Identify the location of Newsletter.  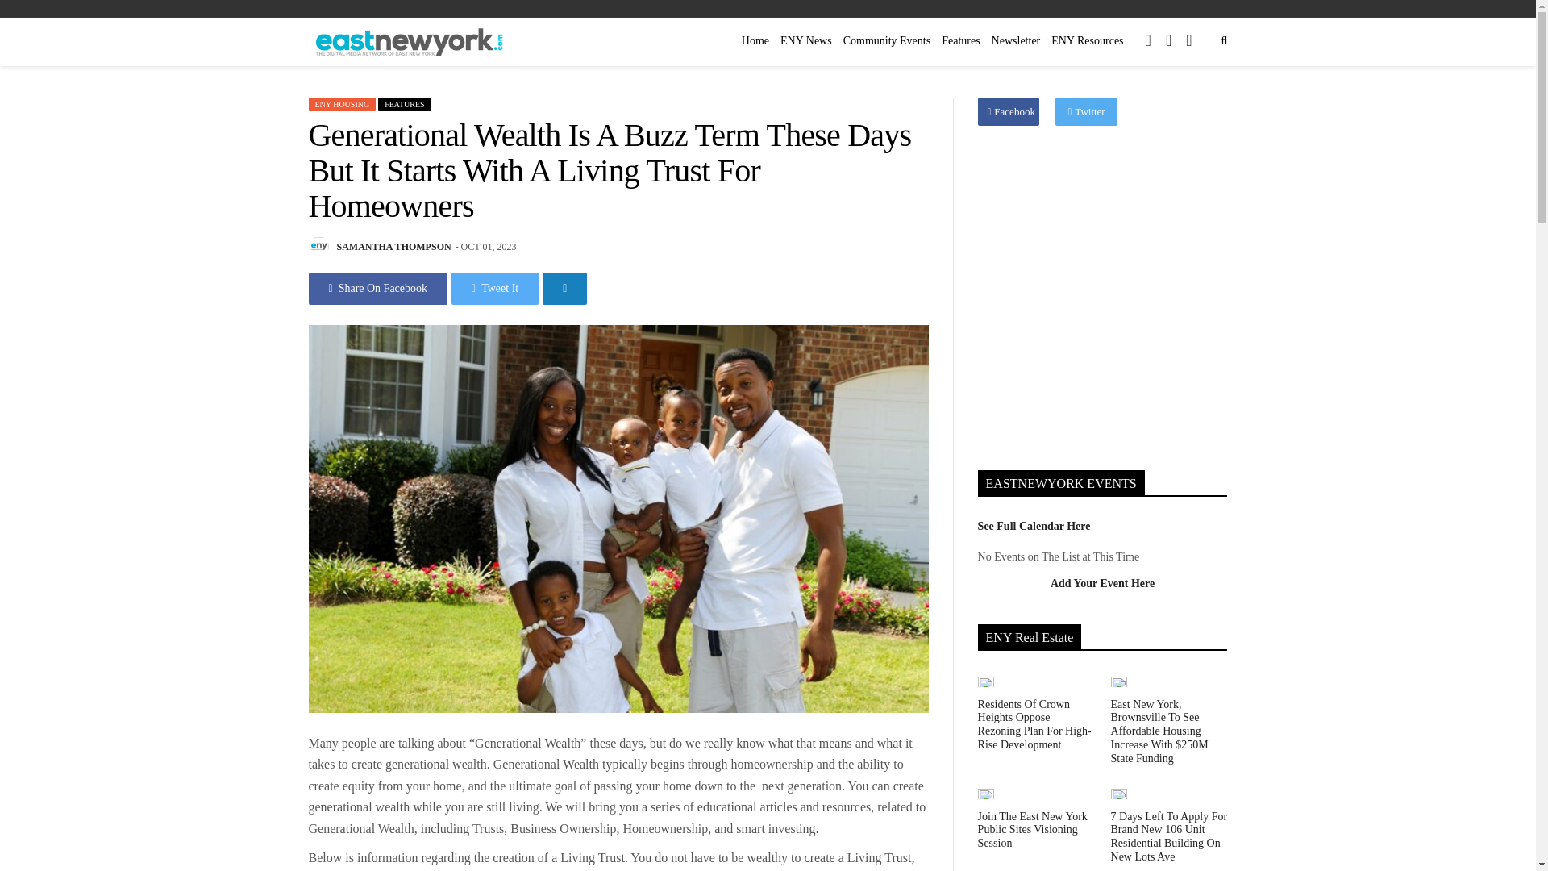
(1016, 40).